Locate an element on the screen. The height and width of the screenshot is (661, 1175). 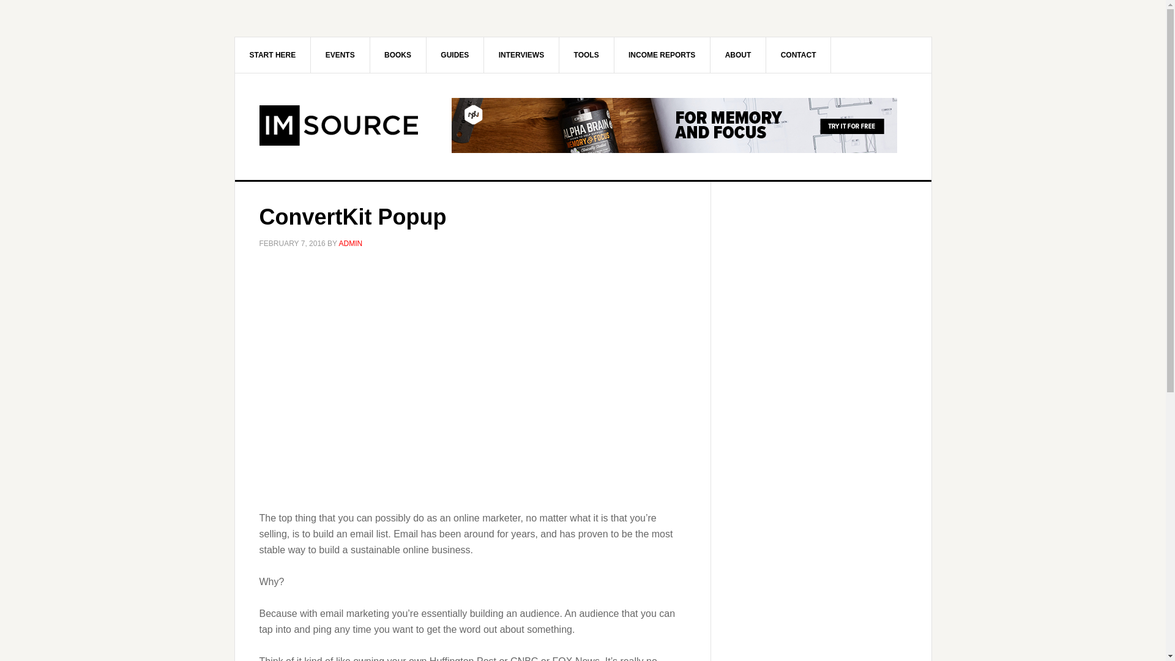
BOOKS is located at coordinates (398, 54).